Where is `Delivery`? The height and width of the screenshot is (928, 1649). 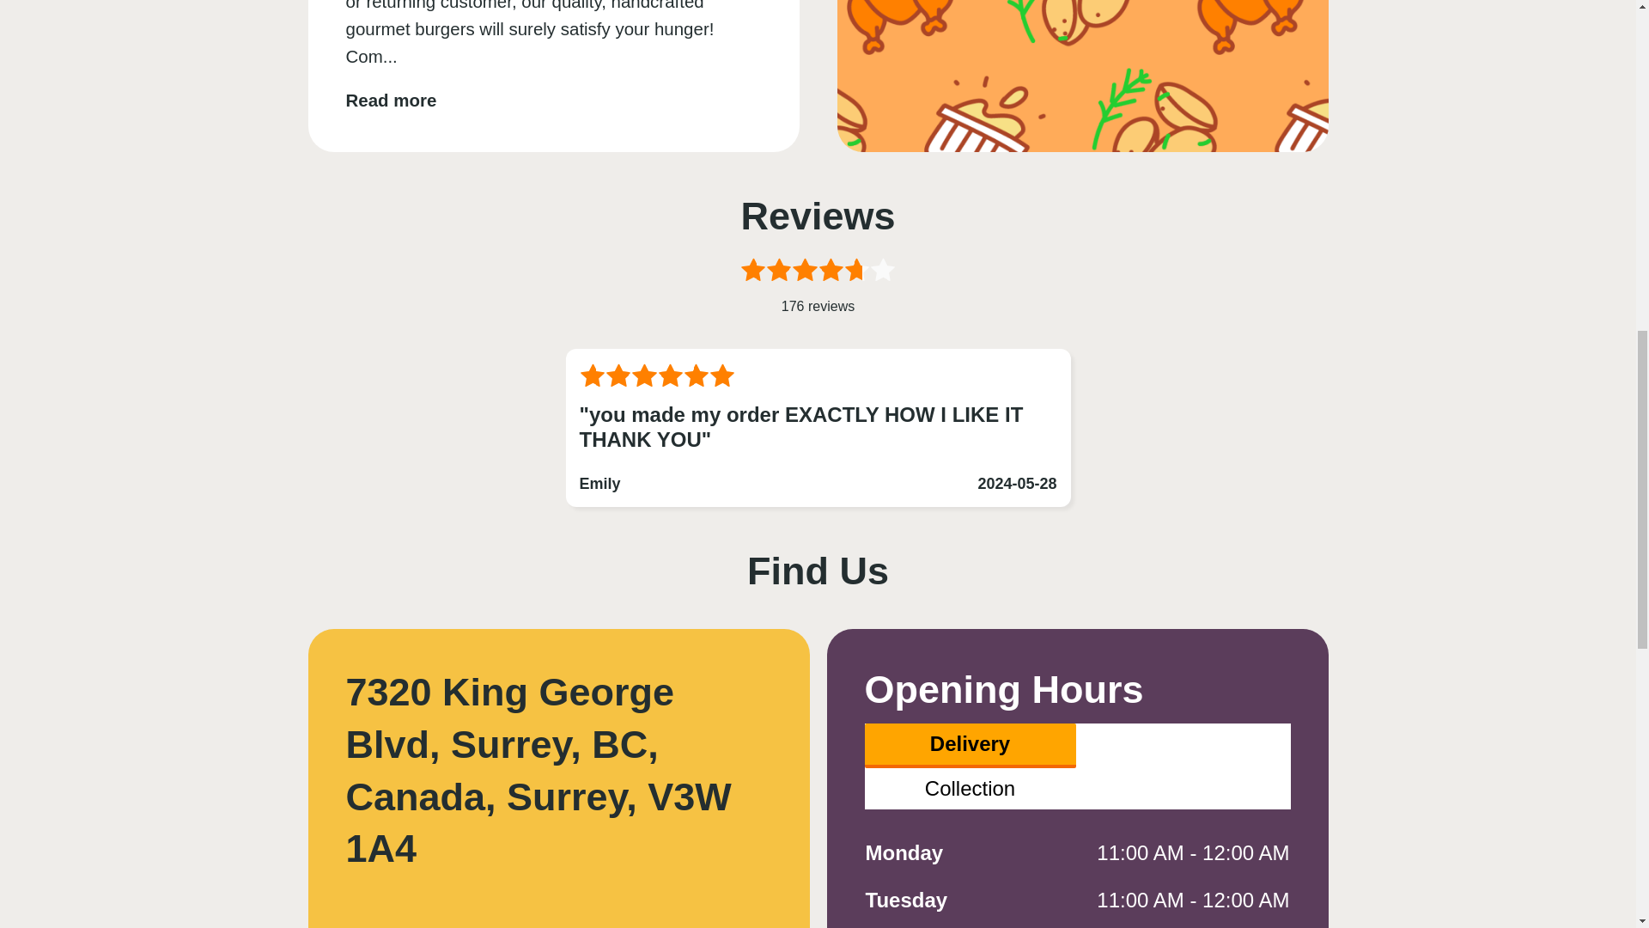
Delivery is located at coordinates (969, 746).